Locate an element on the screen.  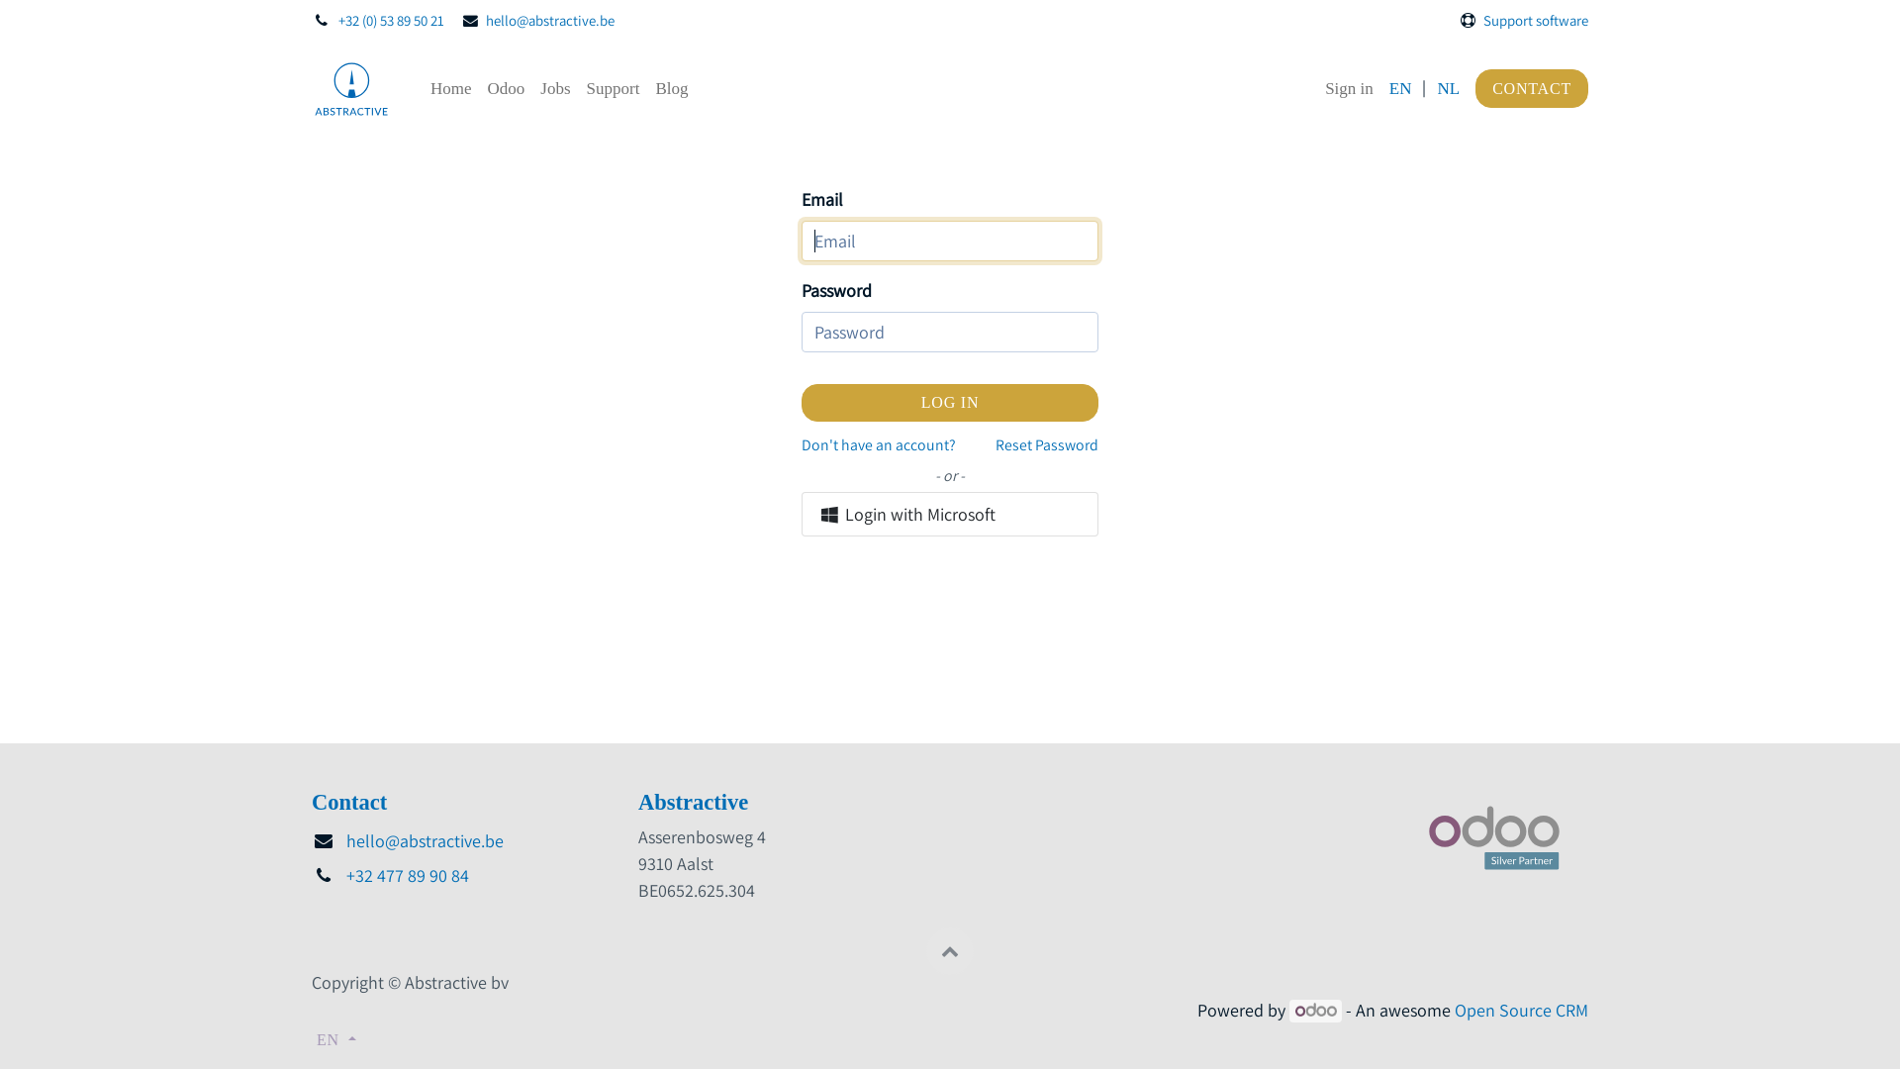
Don't have an account? is located at coordinates (879, 445).